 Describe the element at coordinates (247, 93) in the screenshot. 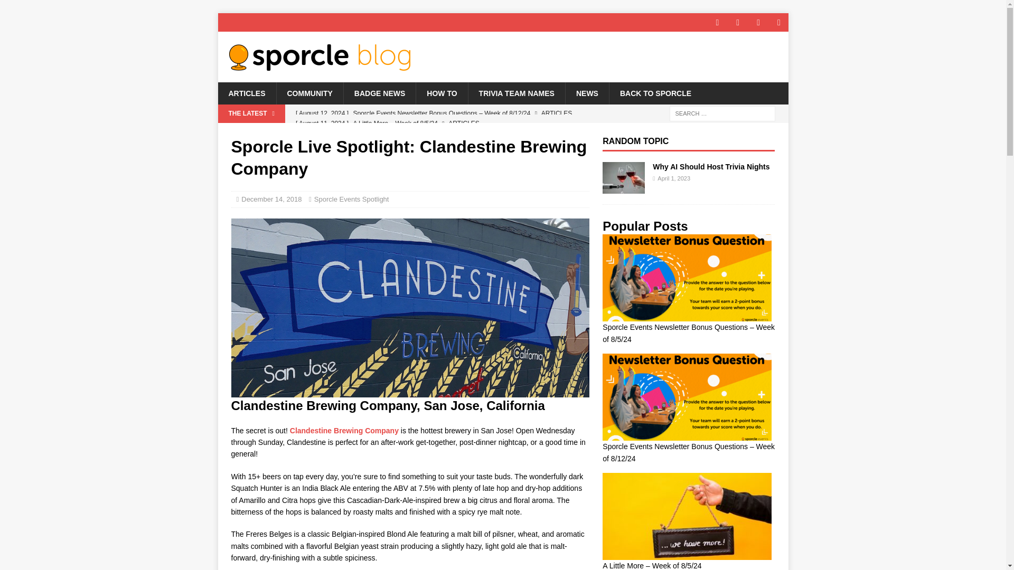

I see `ARTICLES` at that location.